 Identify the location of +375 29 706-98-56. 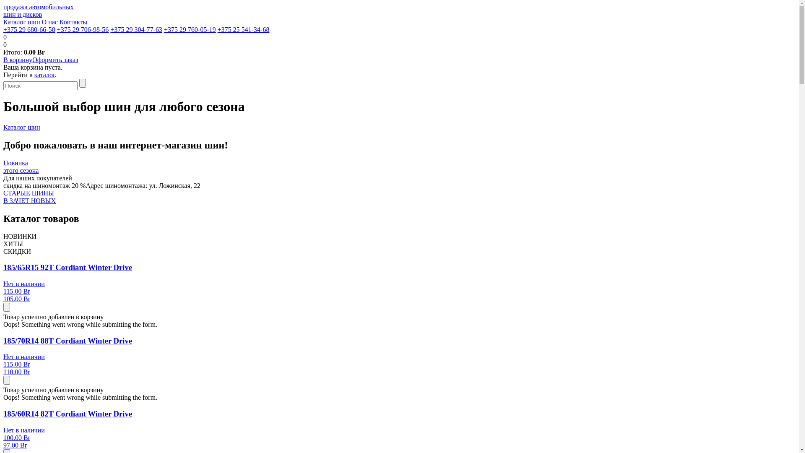
(83, 29).